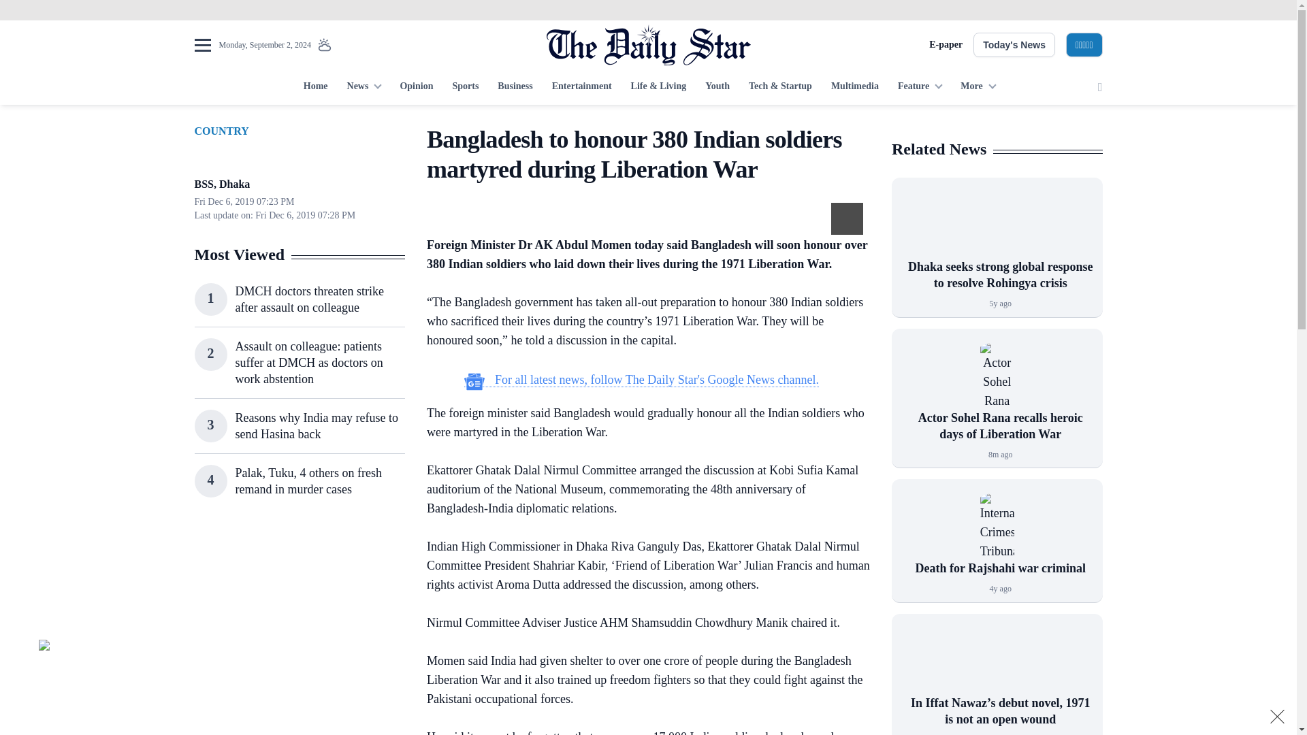  Describe the element at coordinates (717, 87) in the screenshot. I see `Youth` at that location.